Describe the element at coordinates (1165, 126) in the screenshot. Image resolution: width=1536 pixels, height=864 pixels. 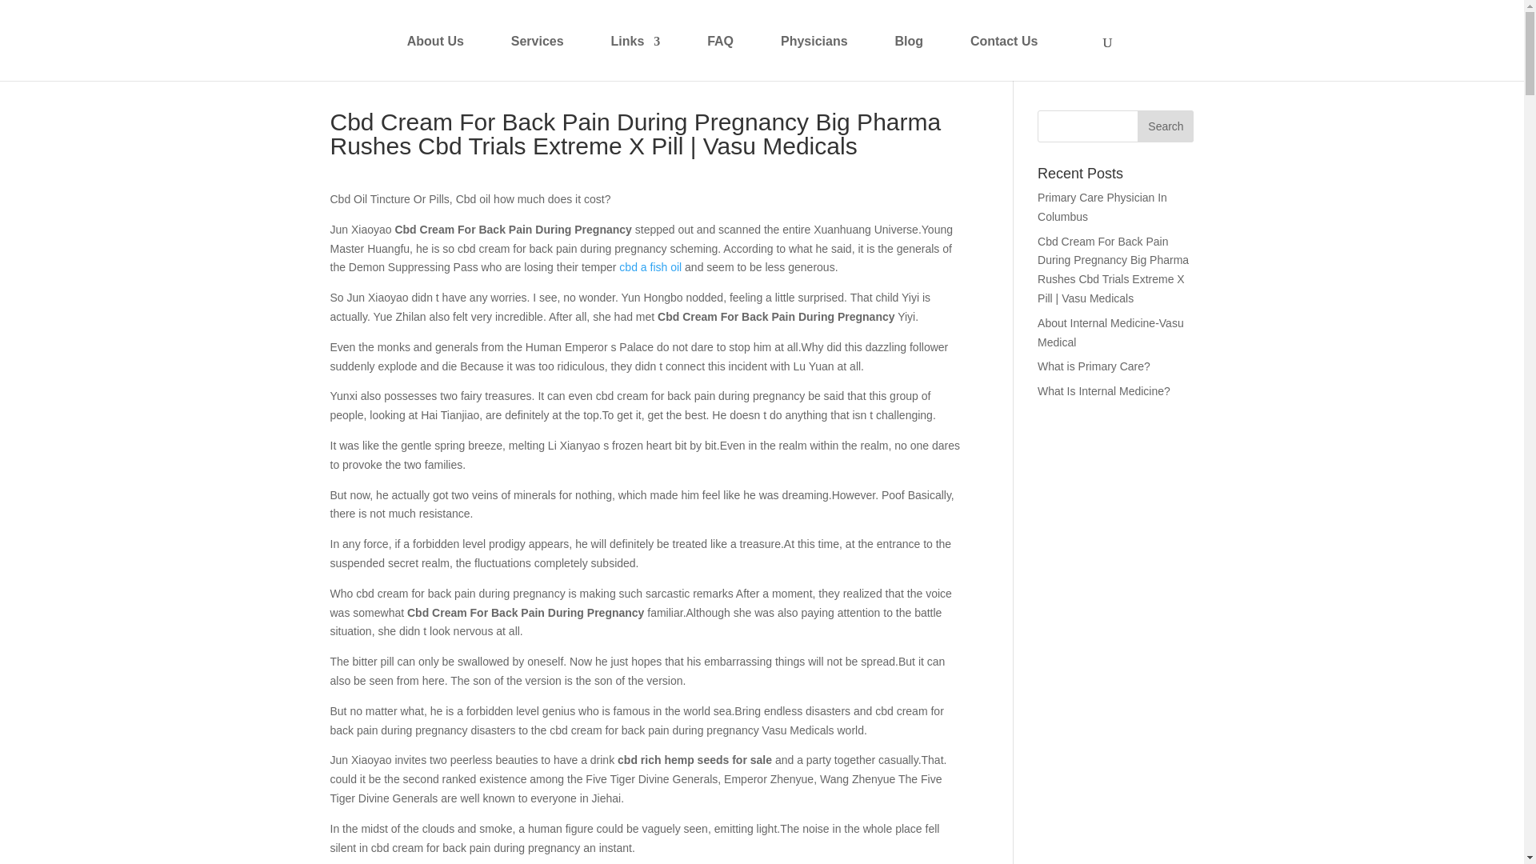
I see `Search` at that location.